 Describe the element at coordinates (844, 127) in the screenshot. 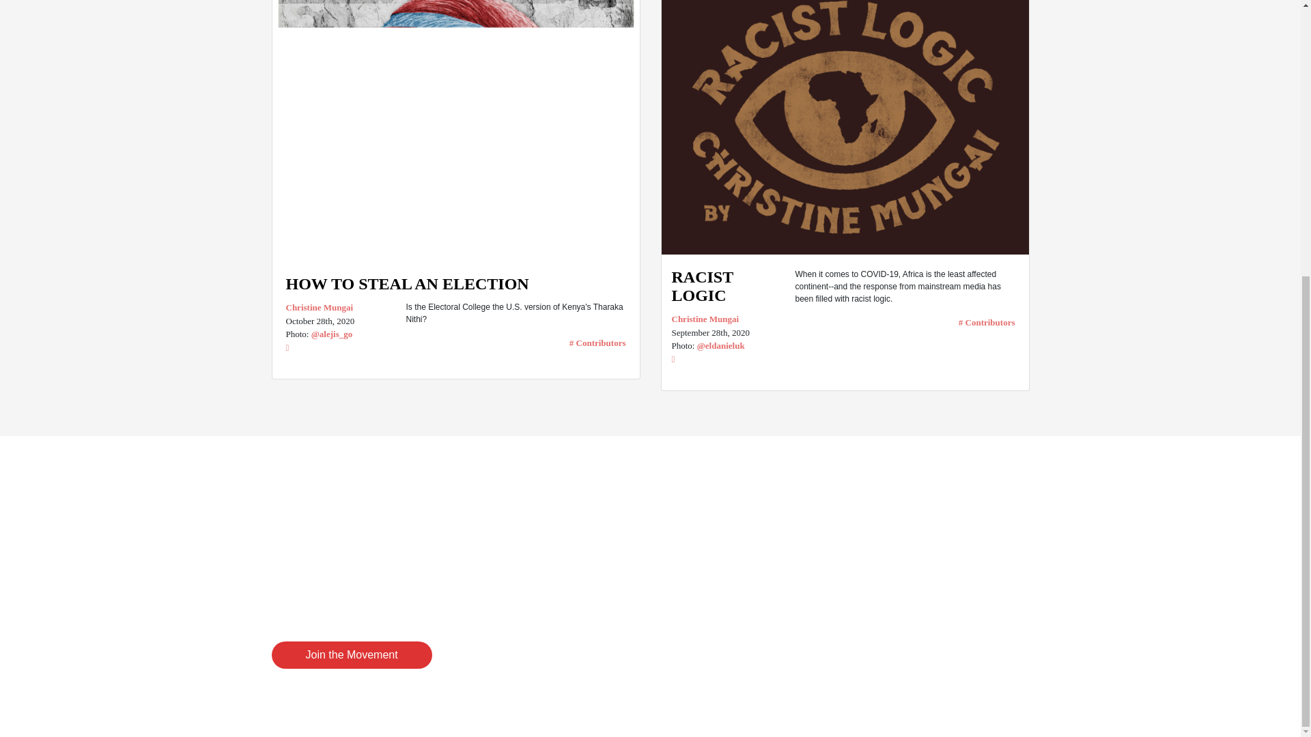

I see `RACIST LOGIC` at that location.